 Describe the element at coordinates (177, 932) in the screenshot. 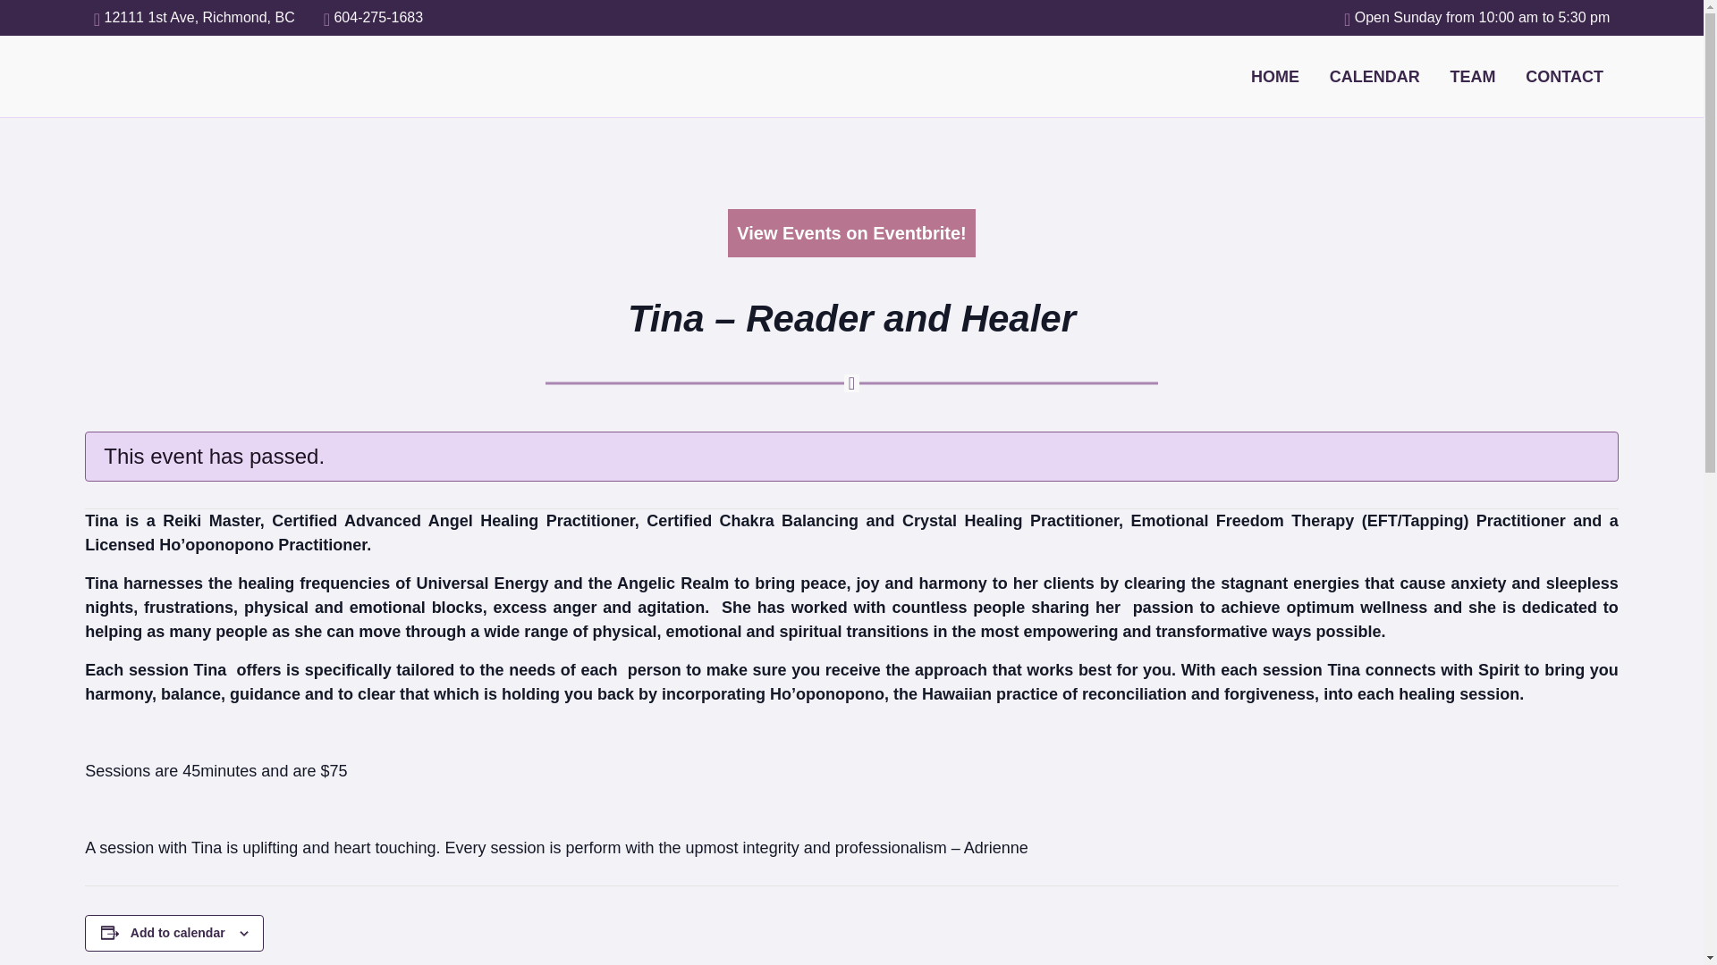

I see `Add to calendar` at that location.